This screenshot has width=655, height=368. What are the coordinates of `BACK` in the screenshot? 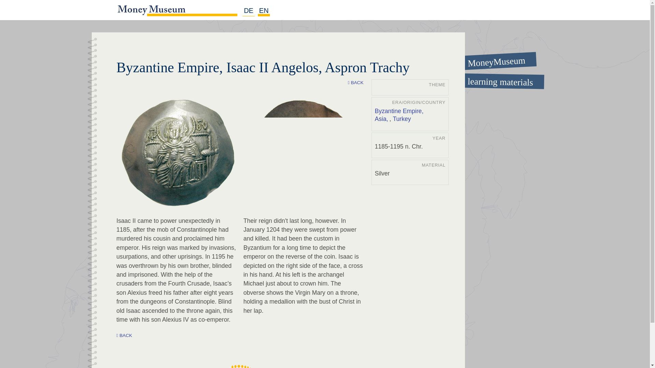 It's located at (355, 83).